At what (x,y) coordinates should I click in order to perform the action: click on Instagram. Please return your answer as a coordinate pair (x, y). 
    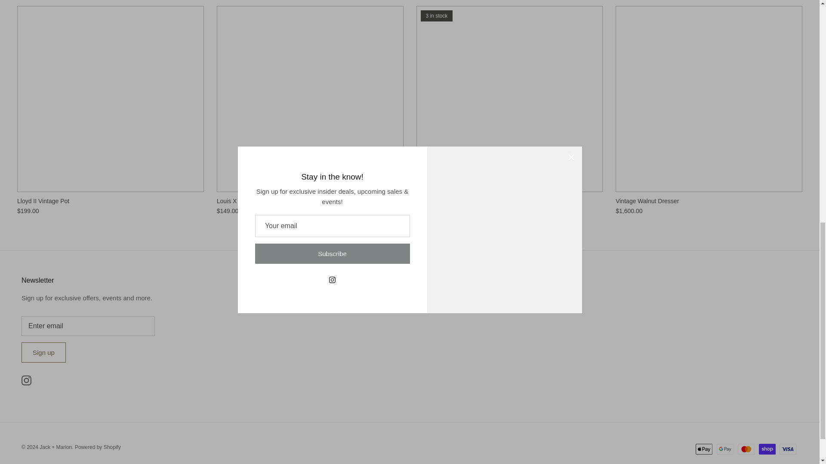
    Looking at the image, I should click on (26, 380).